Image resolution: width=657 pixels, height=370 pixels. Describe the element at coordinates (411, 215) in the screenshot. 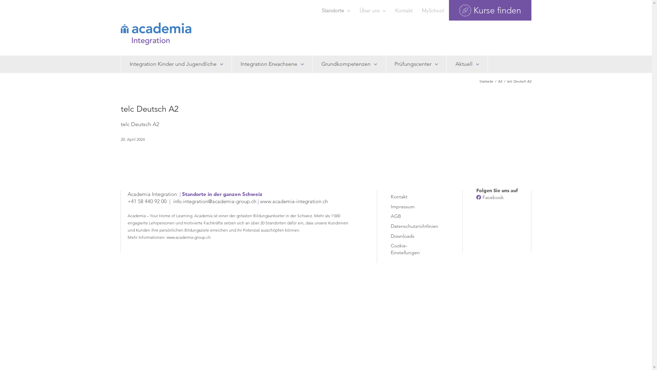

I see `AGB` at that location.